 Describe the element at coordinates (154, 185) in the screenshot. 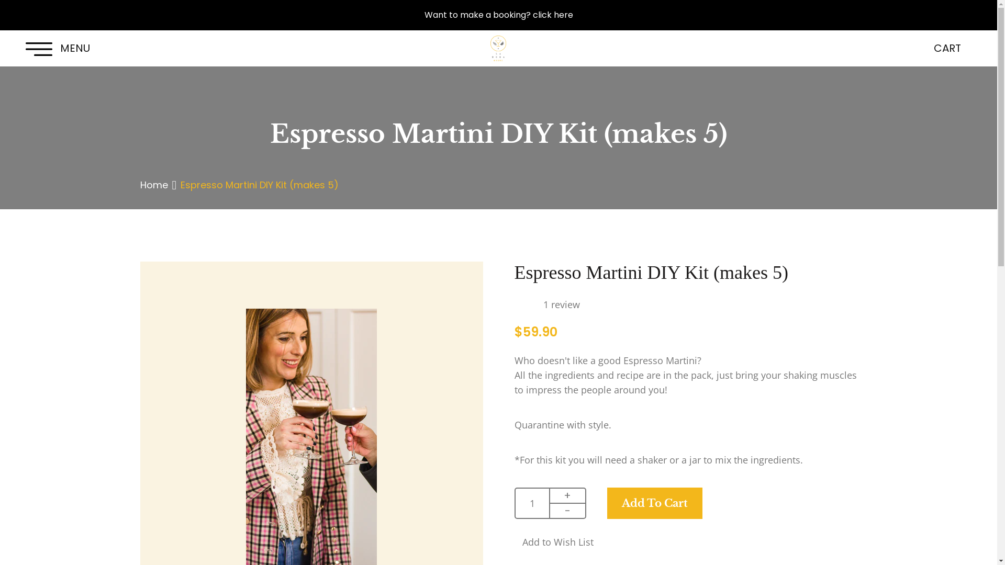

I see `Home` at that location.